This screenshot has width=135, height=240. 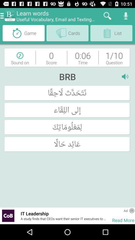 What do you see at coordinates (64, 213) in the screenshot?
I see `jump until the it leadership item` at bounding box center [64, 213].